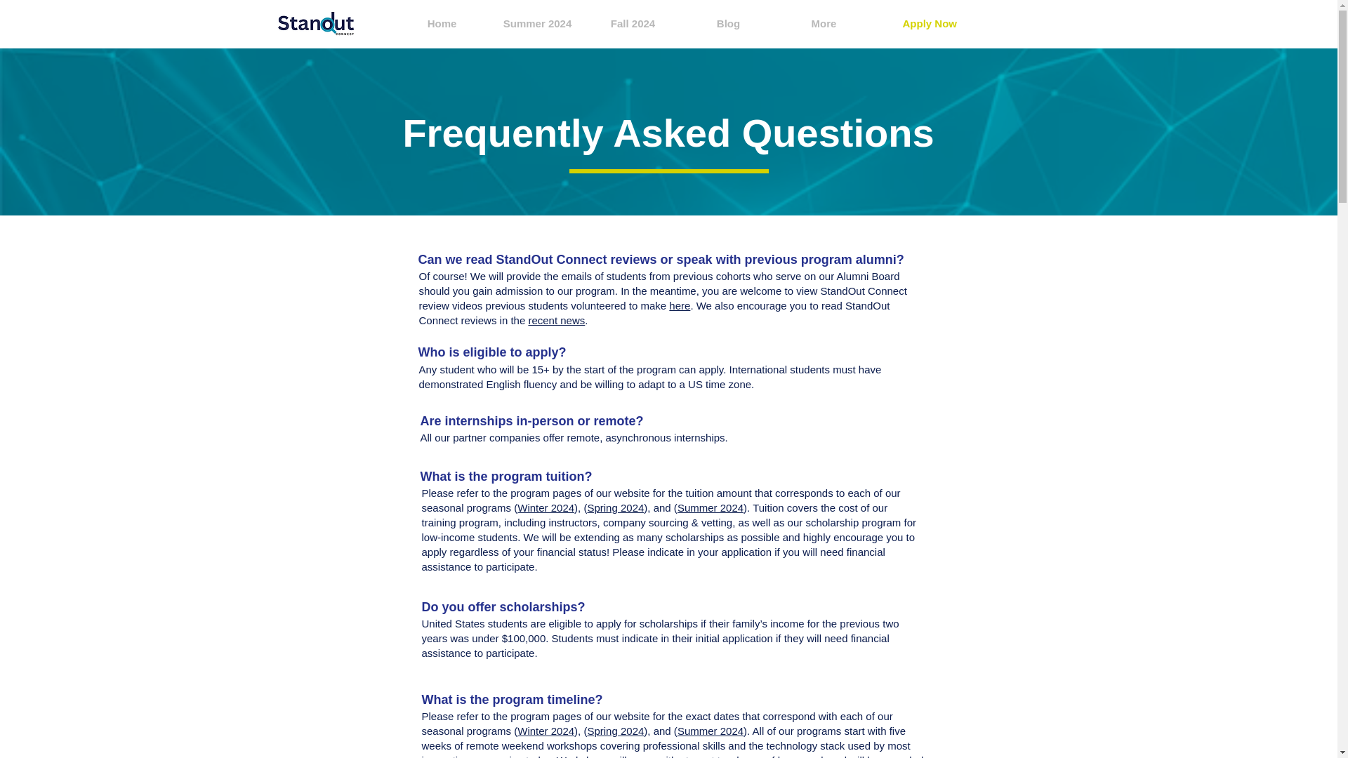 This screenshot has height=758, width=1348. Describe the element at coordinates (728, 24) in the screenshot. I see `Blog` at that location.